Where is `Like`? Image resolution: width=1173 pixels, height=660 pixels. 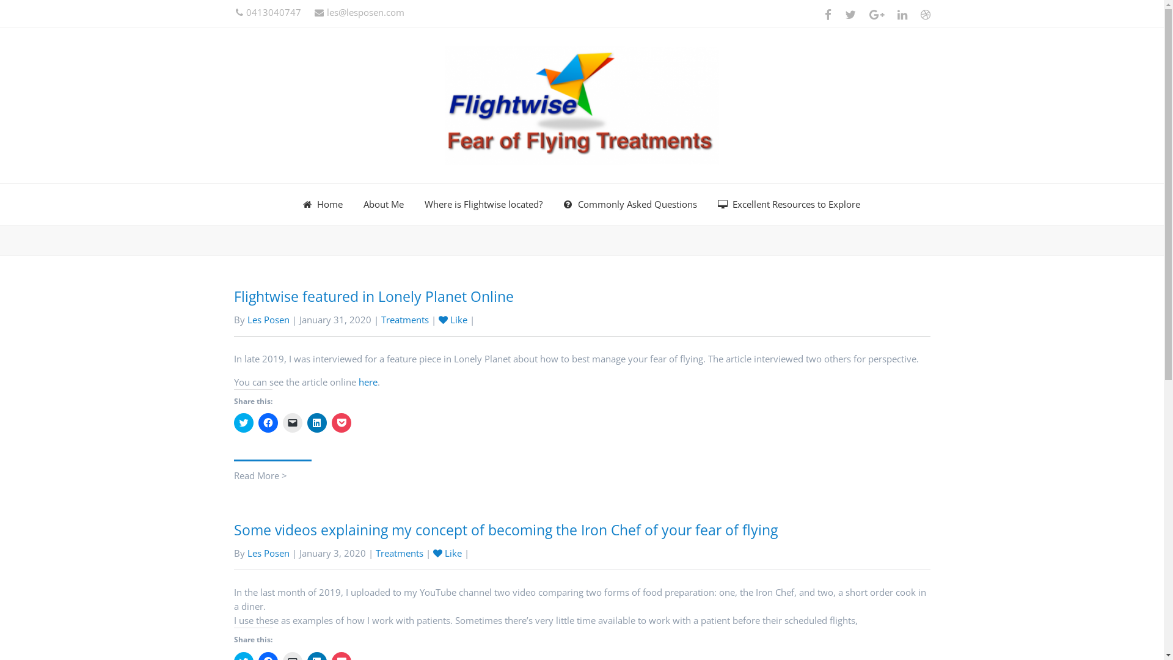
Like is located at coordinates (447, 553).